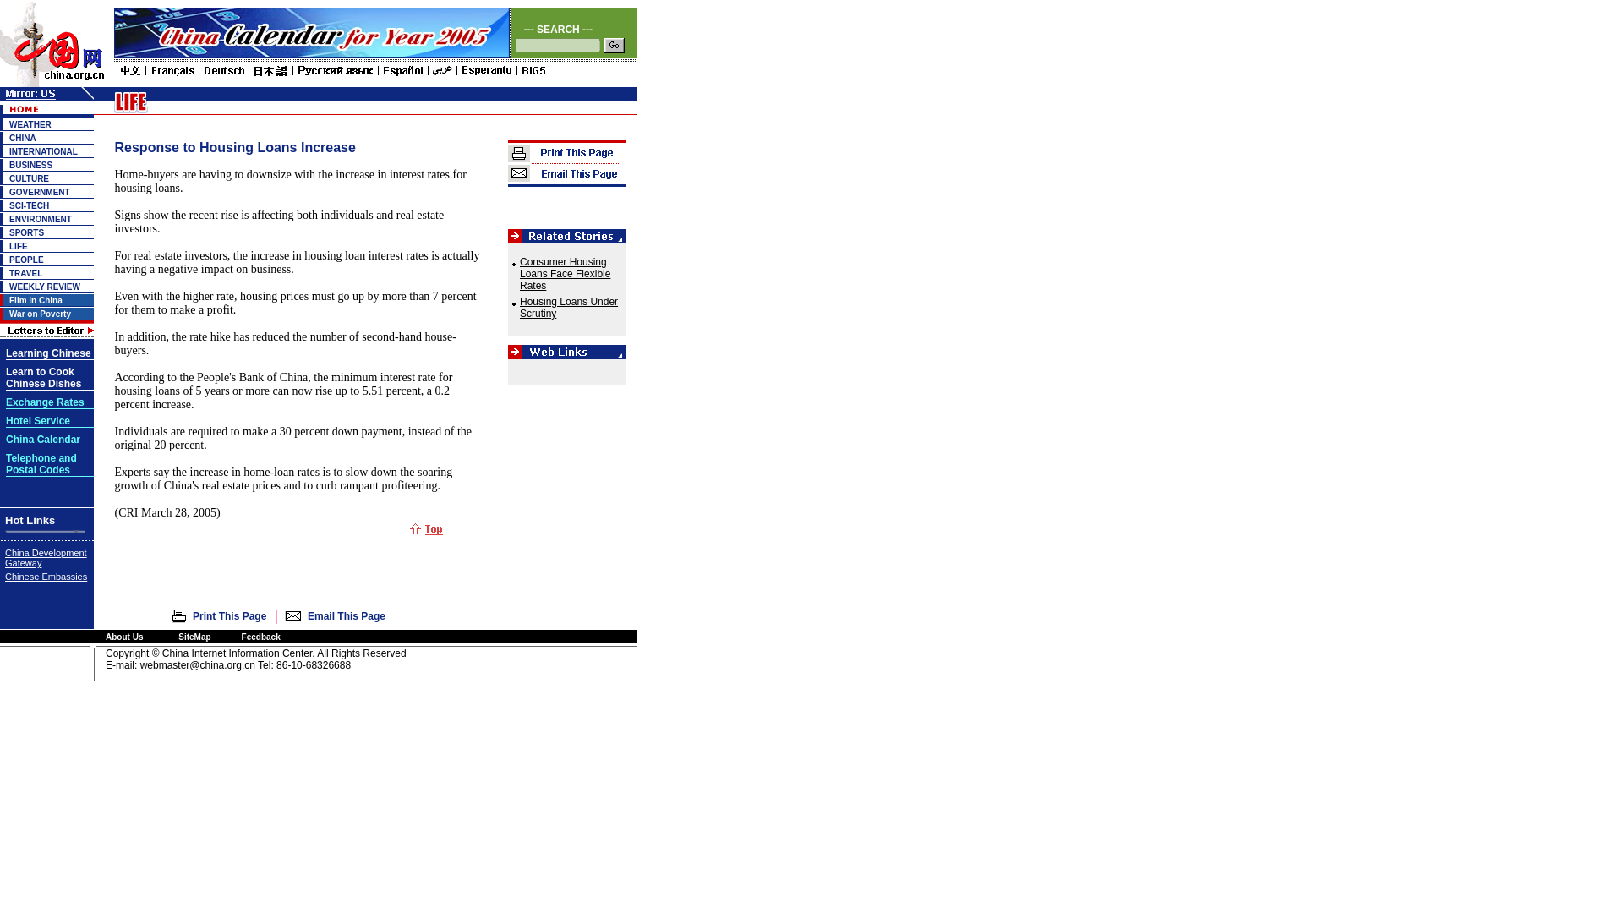 The height and width of the screenshot is (913, 1623). Describe the element at coordinates (41, 314) in the screenshot. I see `WEEKLY REVIEW` at that location.